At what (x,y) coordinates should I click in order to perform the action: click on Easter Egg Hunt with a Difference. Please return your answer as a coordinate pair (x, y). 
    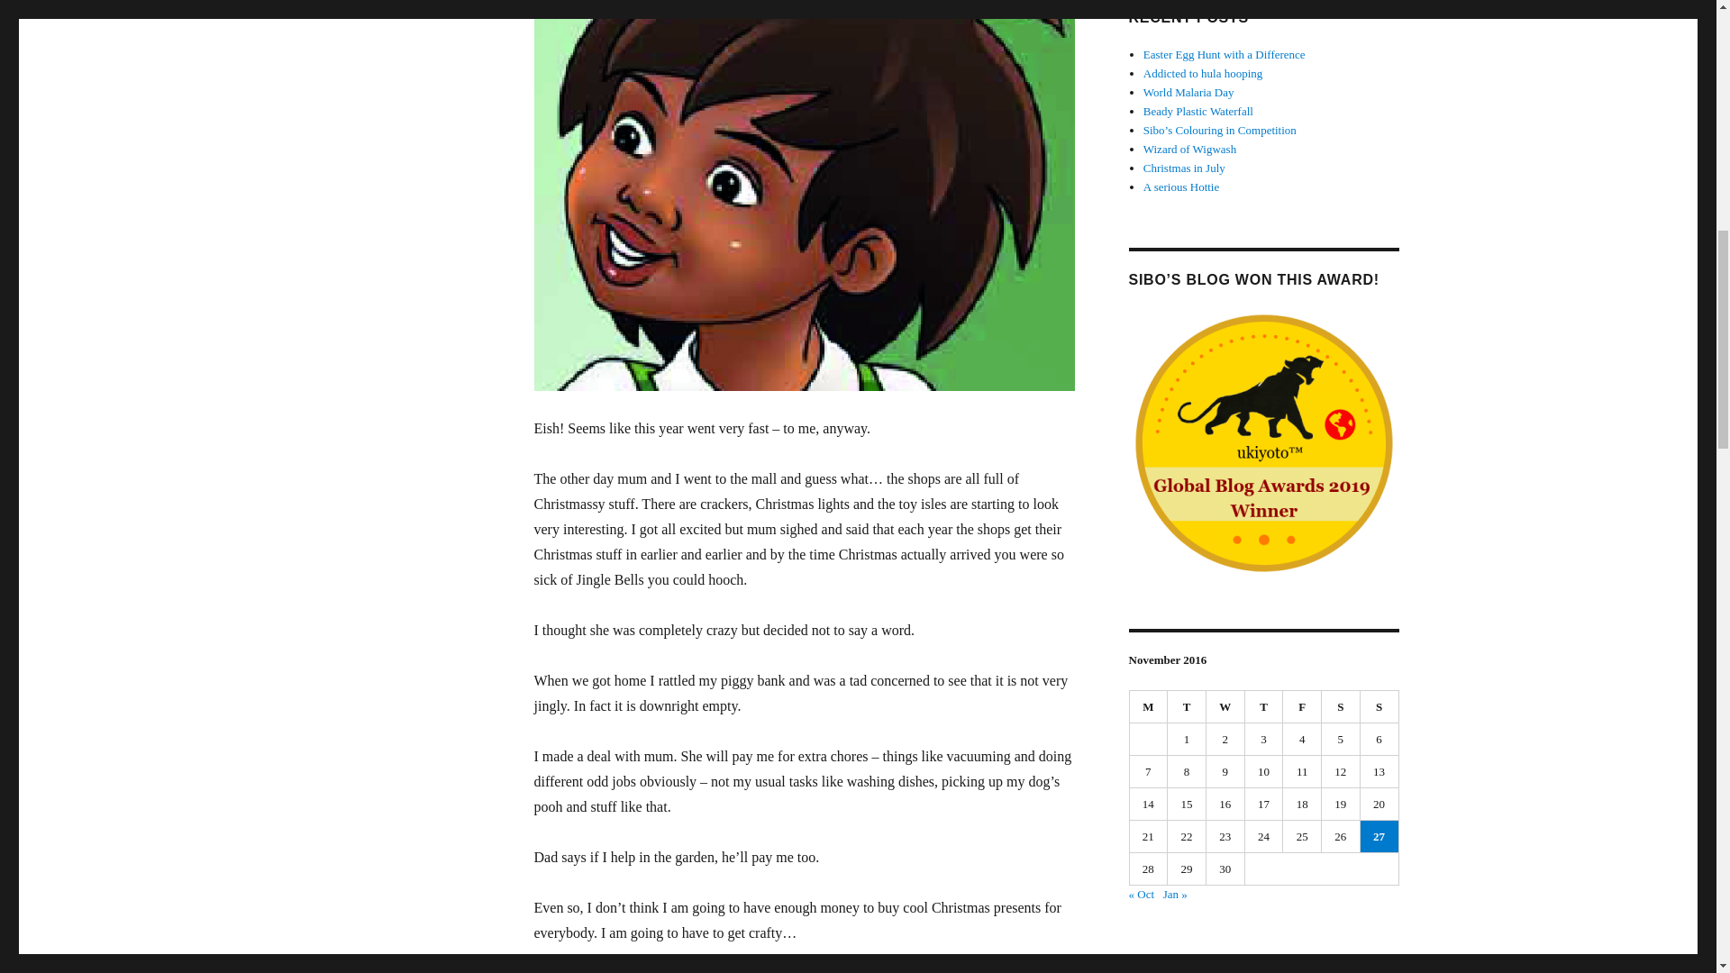
    Looking at the image, I should click on (1225, 54).